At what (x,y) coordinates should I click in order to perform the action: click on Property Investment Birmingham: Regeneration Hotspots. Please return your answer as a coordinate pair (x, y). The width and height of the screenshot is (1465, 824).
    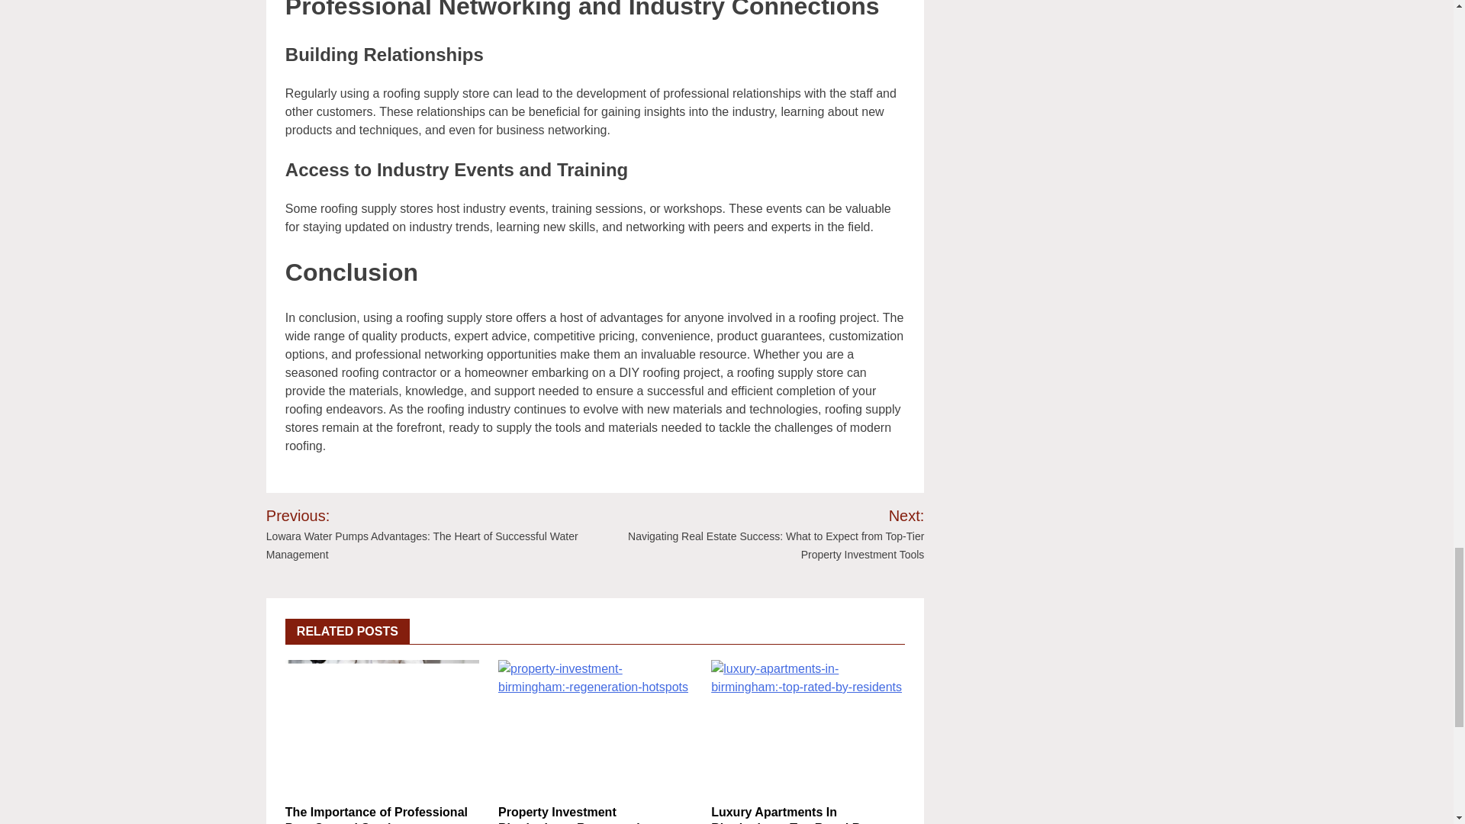
    Looking at the image, I should click on (576, 815).